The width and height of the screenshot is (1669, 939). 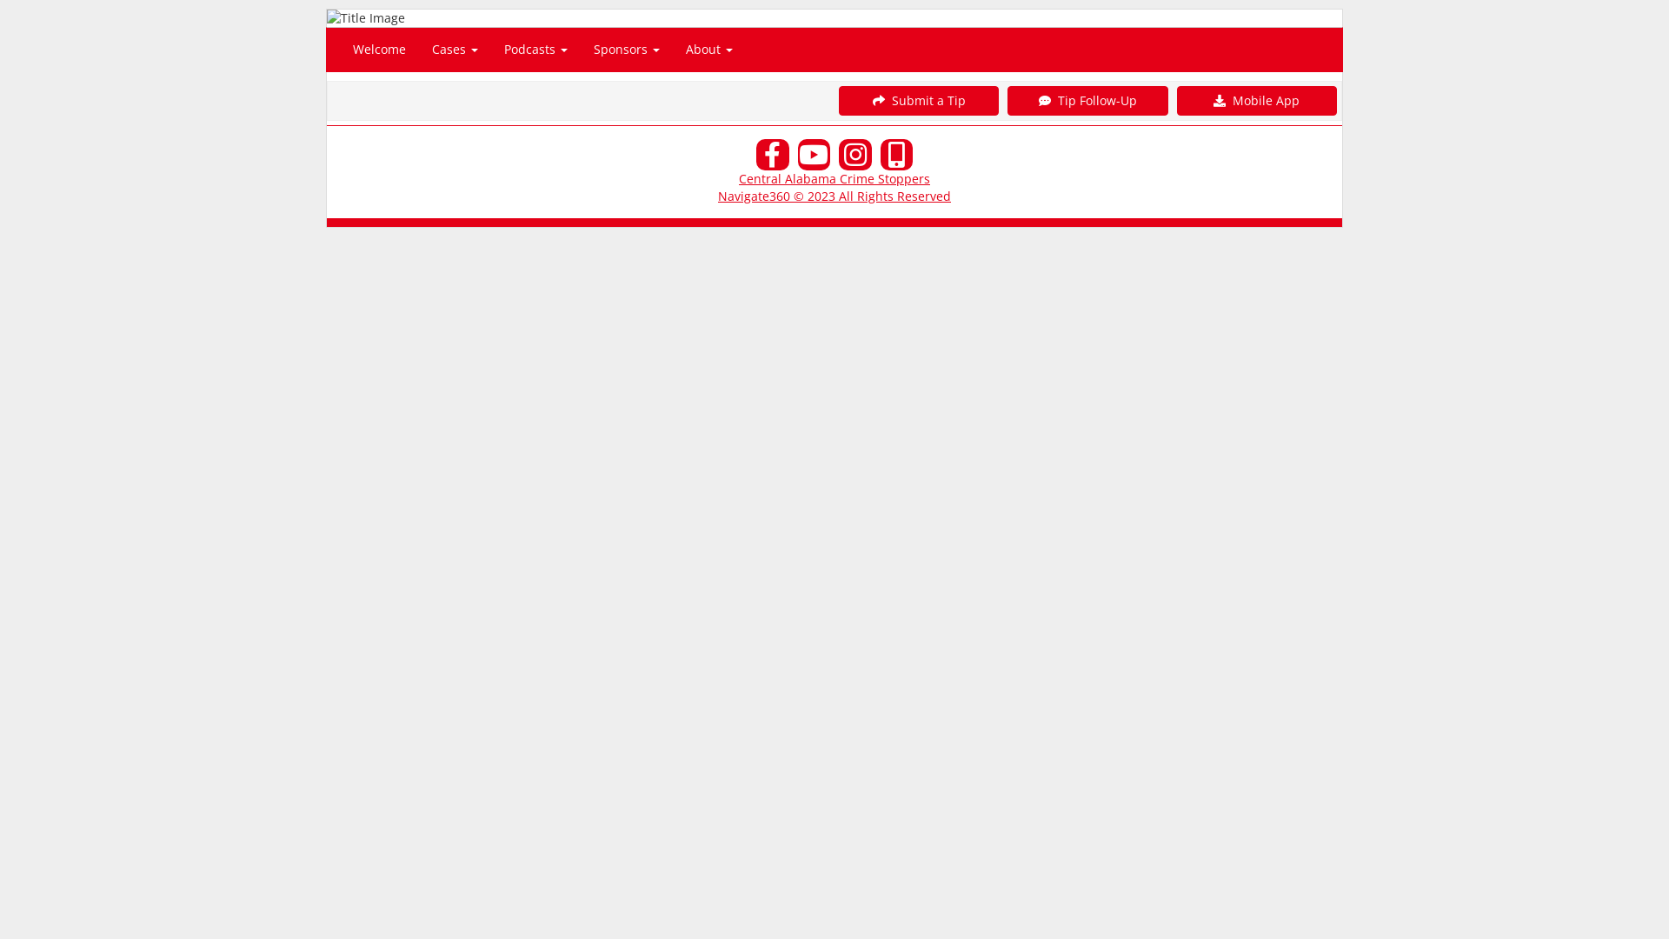 I want to click on Our Mobile App, so click(x=896, y=155).